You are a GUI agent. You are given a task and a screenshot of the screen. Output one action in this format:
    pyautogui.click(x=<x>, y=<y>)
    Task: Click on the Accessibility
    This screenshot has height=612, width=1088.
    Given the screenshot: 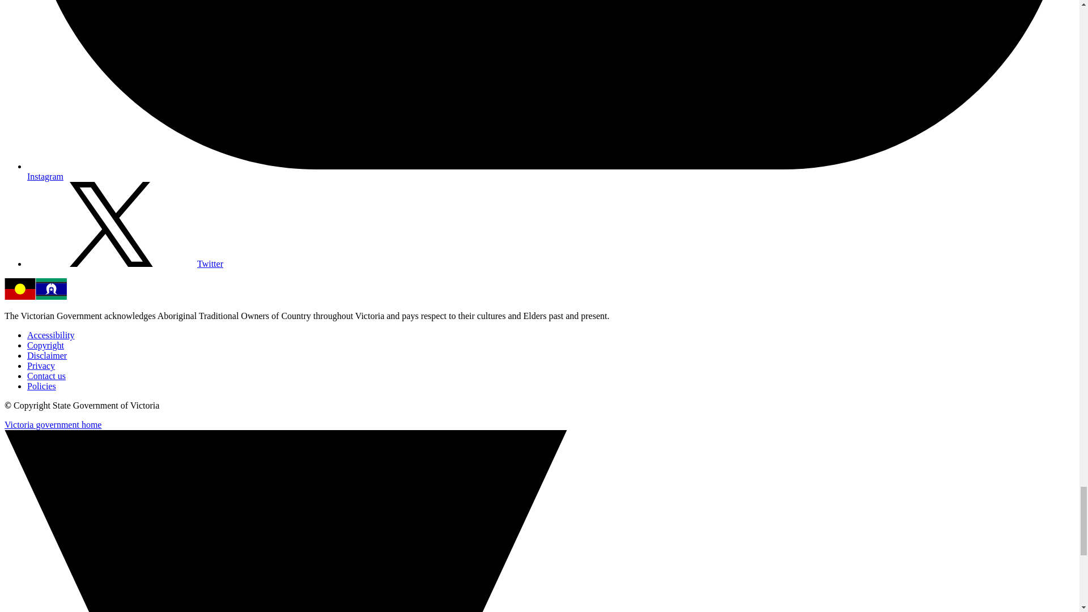 What is the action you would take?
    pyautogui.click(x=51, y=335)
    